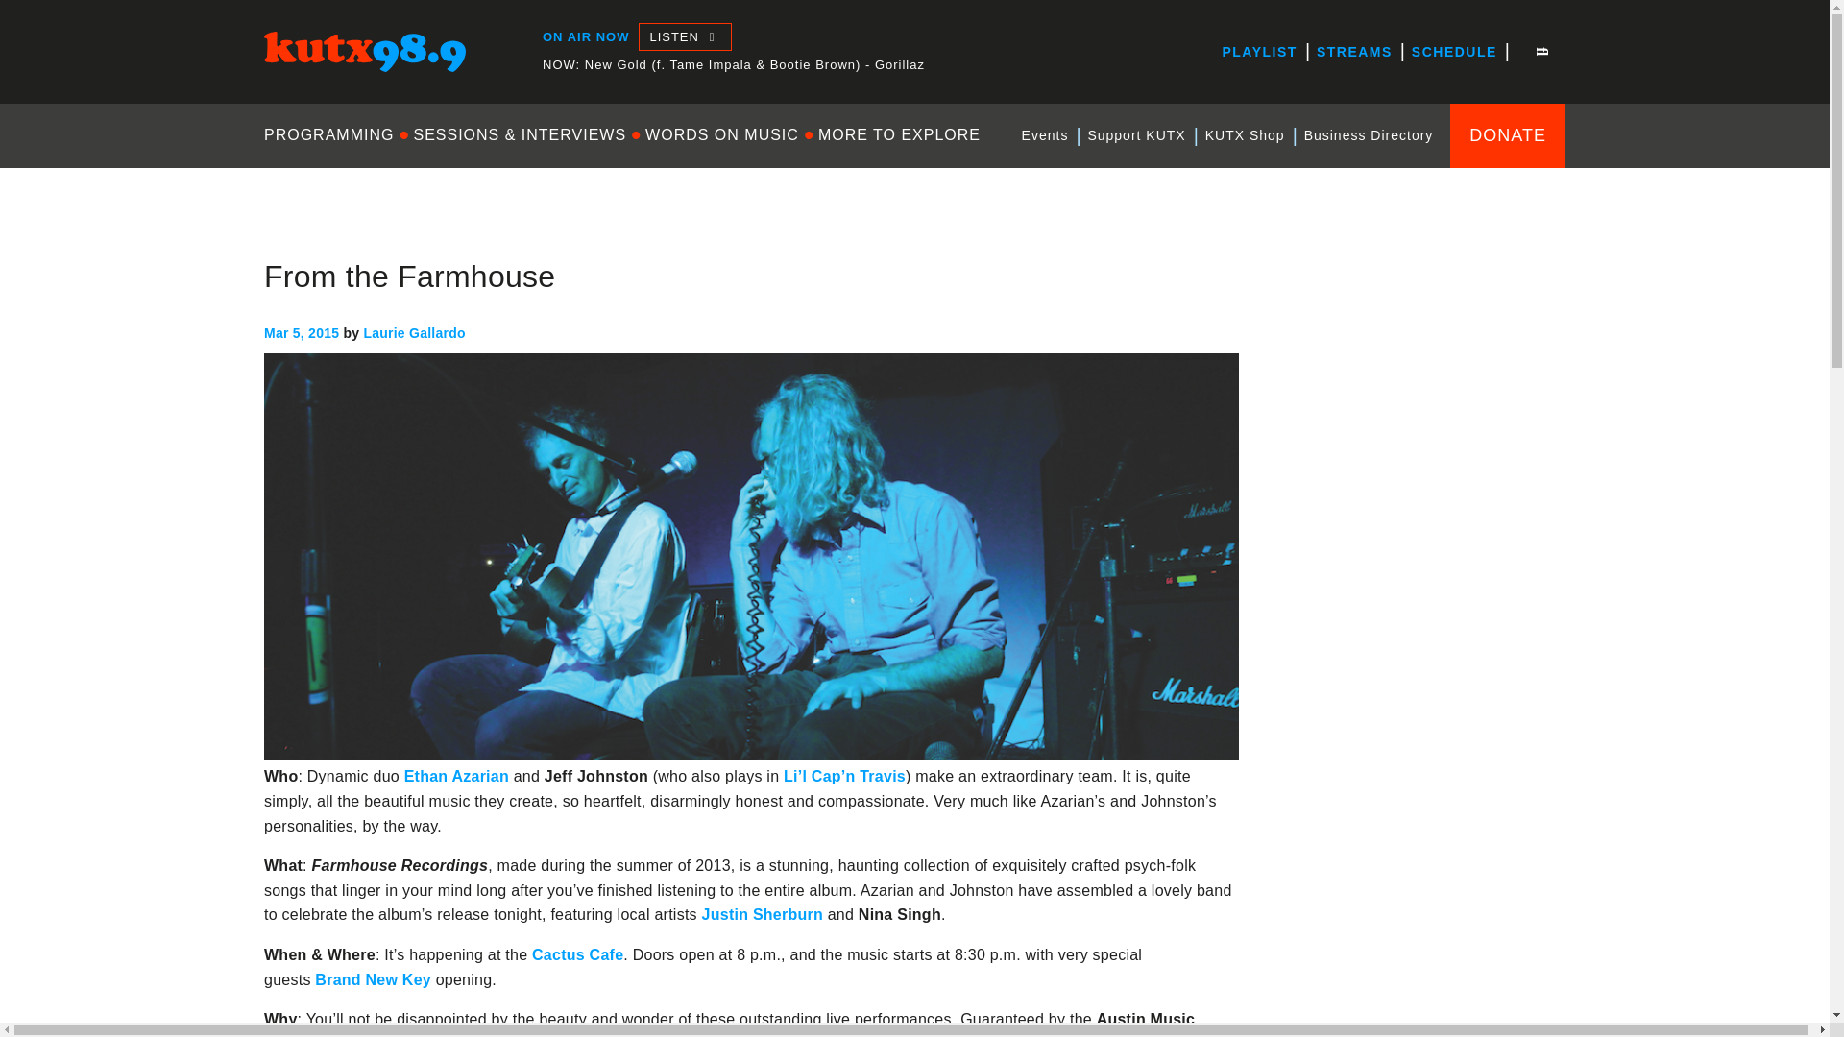 Image resolution: width=1844 pixels, height=1037 pixels. Describe the element at coordinates (1454, 52) in the screenshot. I see `SCHEDULE` at that location.